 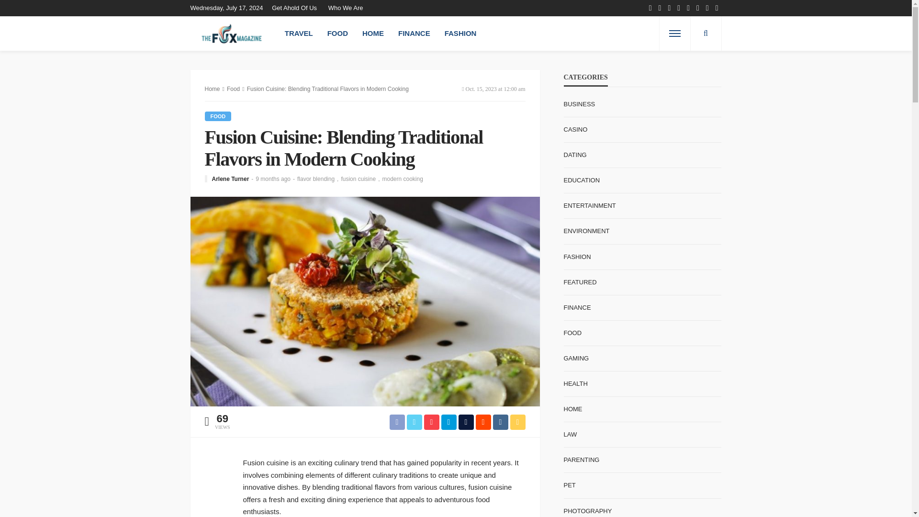 I want to click on The Flux Magazine, so click(x=232, y=33).